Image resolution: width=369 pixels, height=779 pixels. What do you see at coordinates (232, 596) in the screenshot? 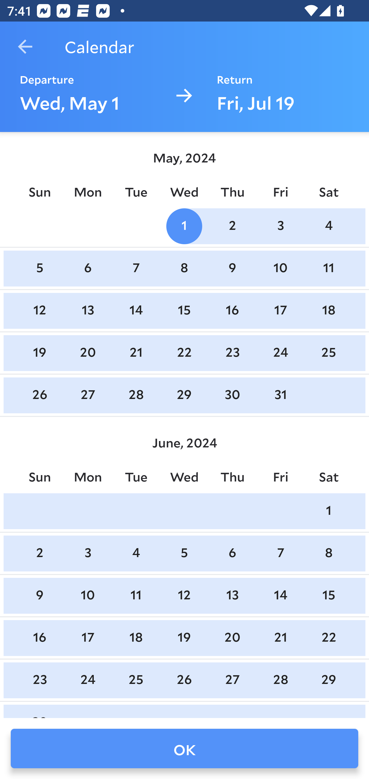
I see `13` at bounding box center [232, 596].